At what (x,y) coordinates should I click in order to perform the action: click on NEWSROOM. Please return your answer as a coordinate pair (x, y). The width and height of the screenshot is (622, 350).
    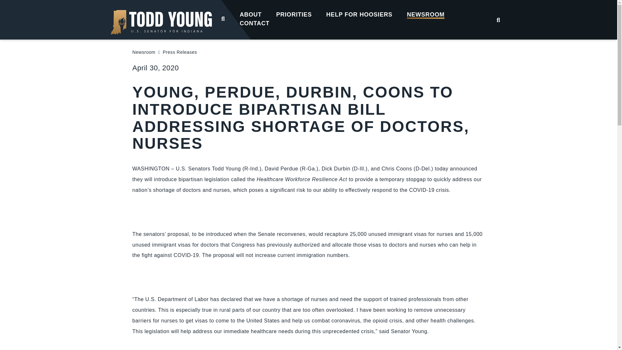
    Looking at the image, I should click on (426, 14).